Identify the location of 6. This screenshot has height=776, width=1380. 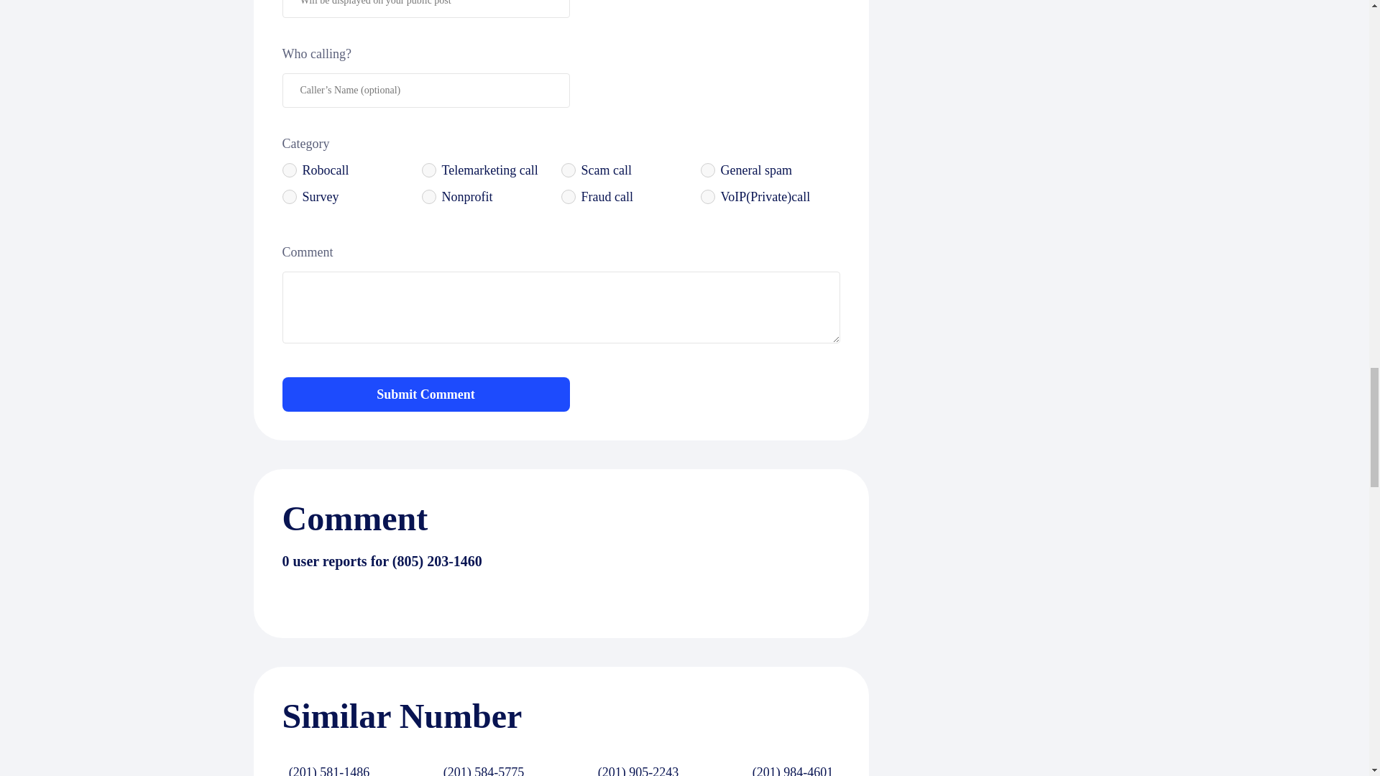
(428, 197).